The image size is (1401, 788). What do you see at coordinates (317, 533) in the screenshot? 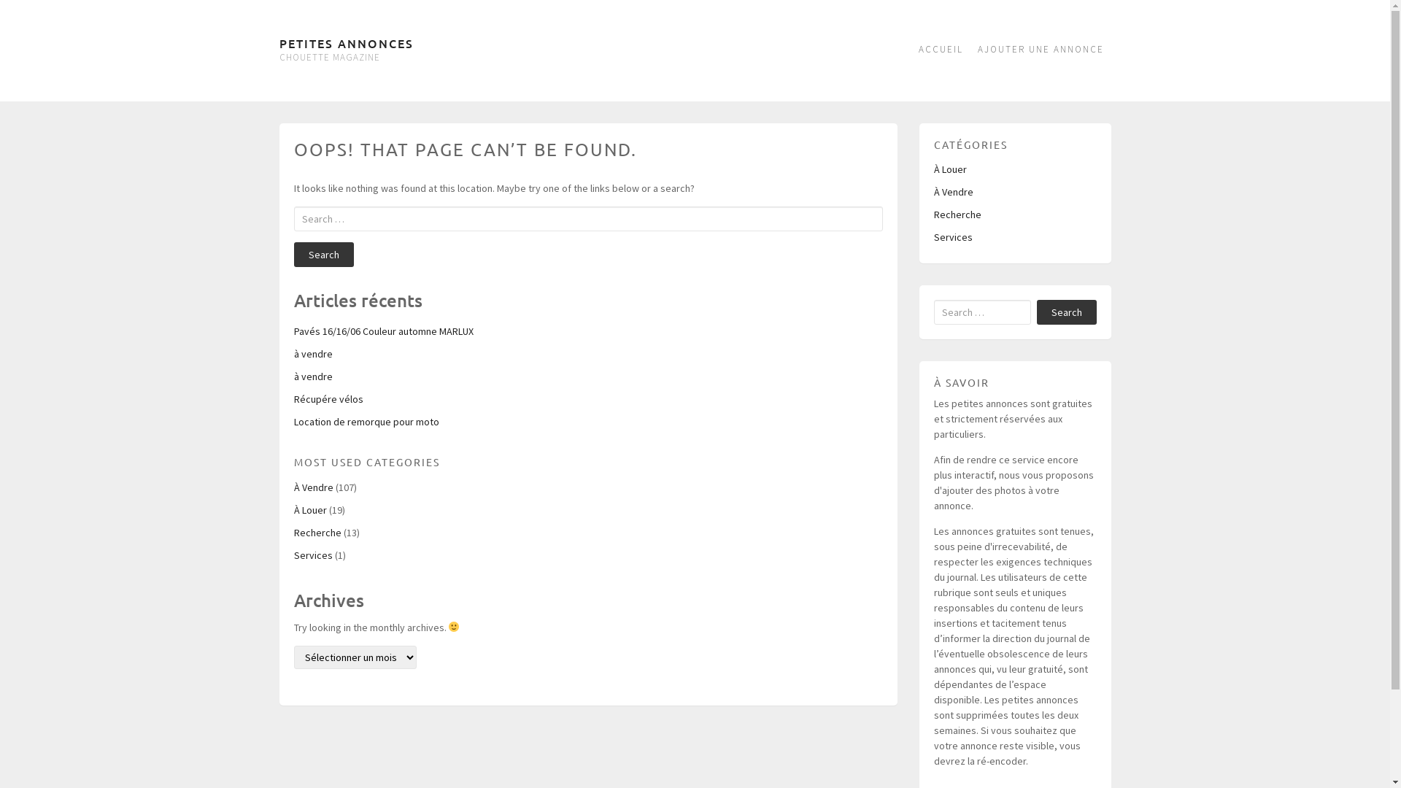
I see `Recherche` at bounding box center [317, 533].